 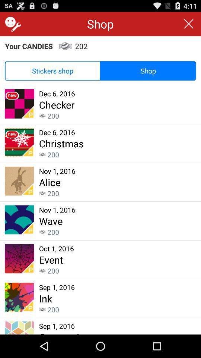 What do you see at coordinates (51, 260) in the screenshot?
I see `turn on the app below the oct 1, 2016` at bounding box center [51, 260].